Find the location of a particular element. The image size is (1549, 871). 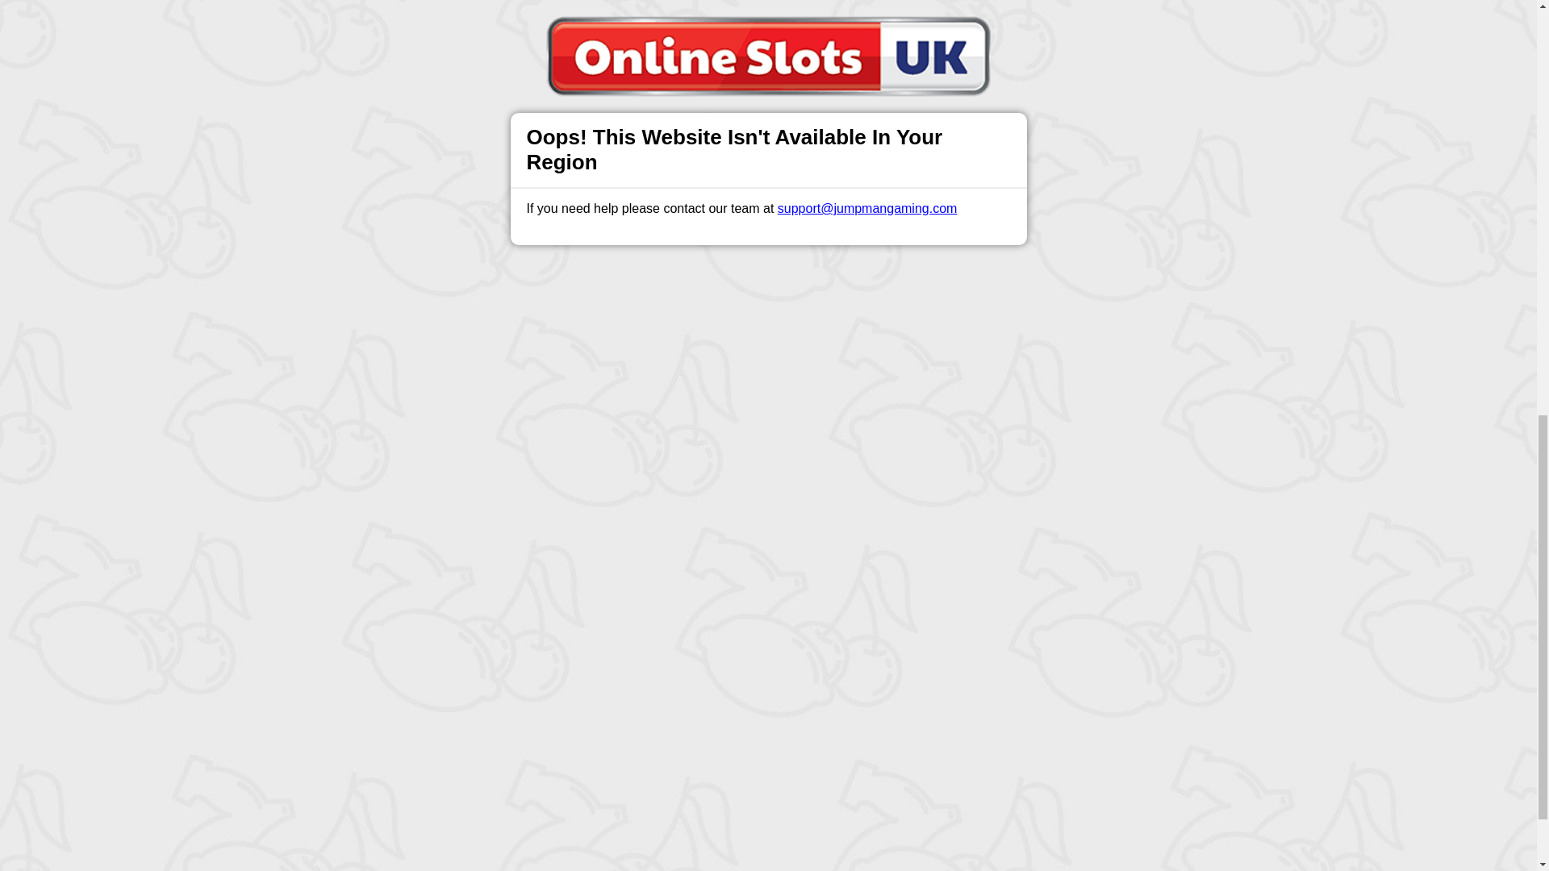

Blog is located at coordinates (786, 608).